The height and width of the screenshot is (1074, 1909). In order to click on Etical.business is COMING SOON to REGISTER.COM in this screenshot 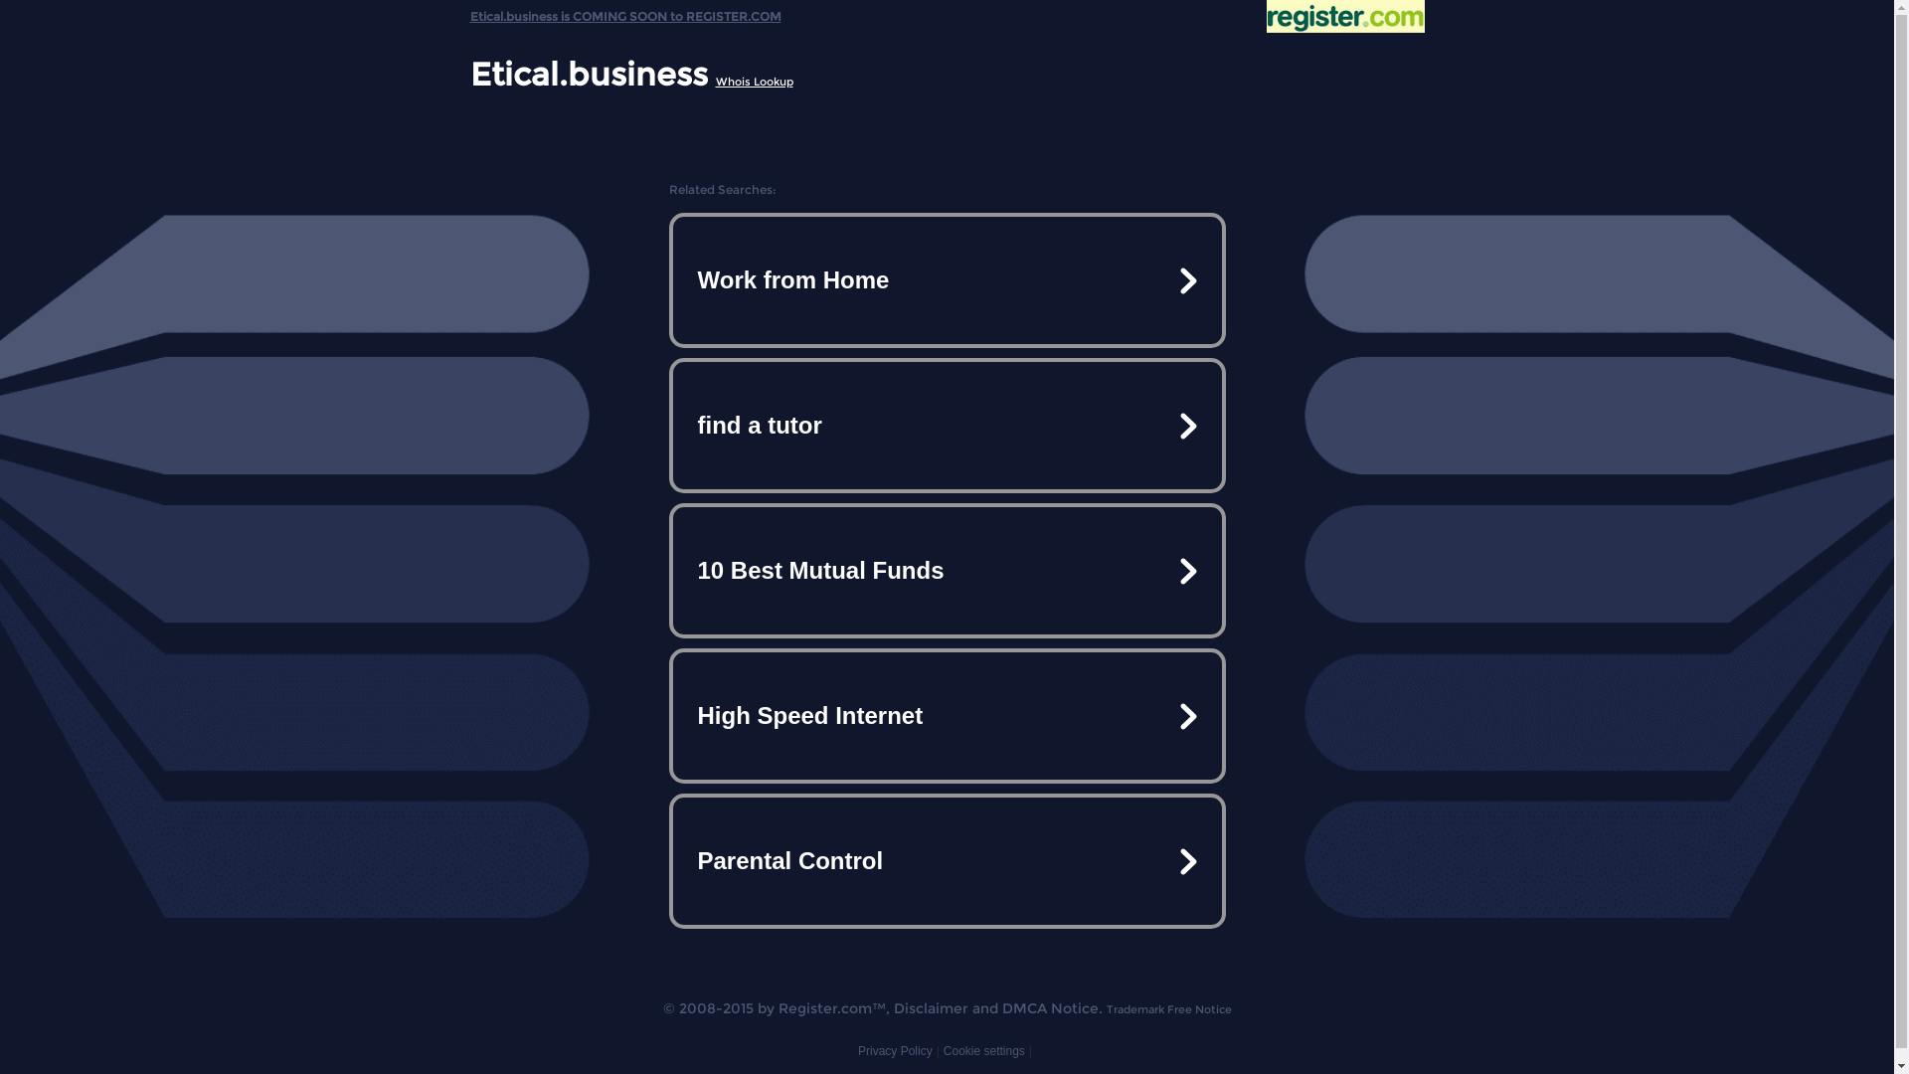, I will do `click(624, 12)`.